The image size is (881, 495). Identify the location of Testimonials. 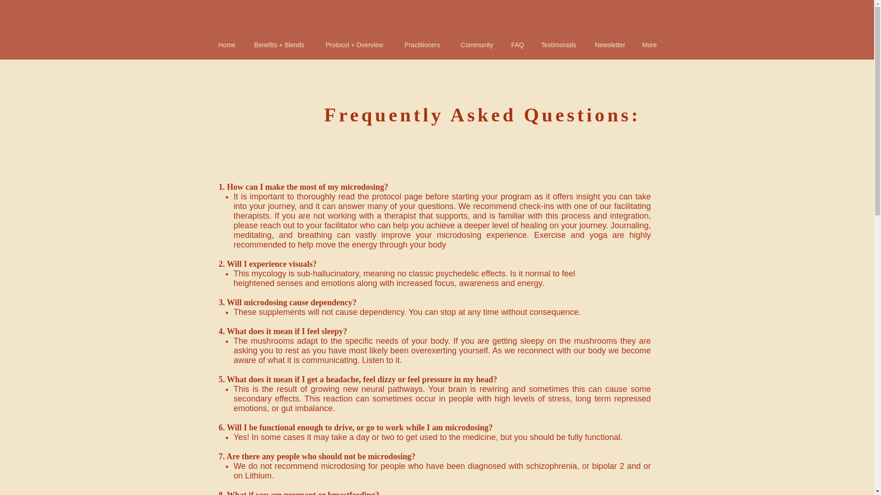
(558, 45).